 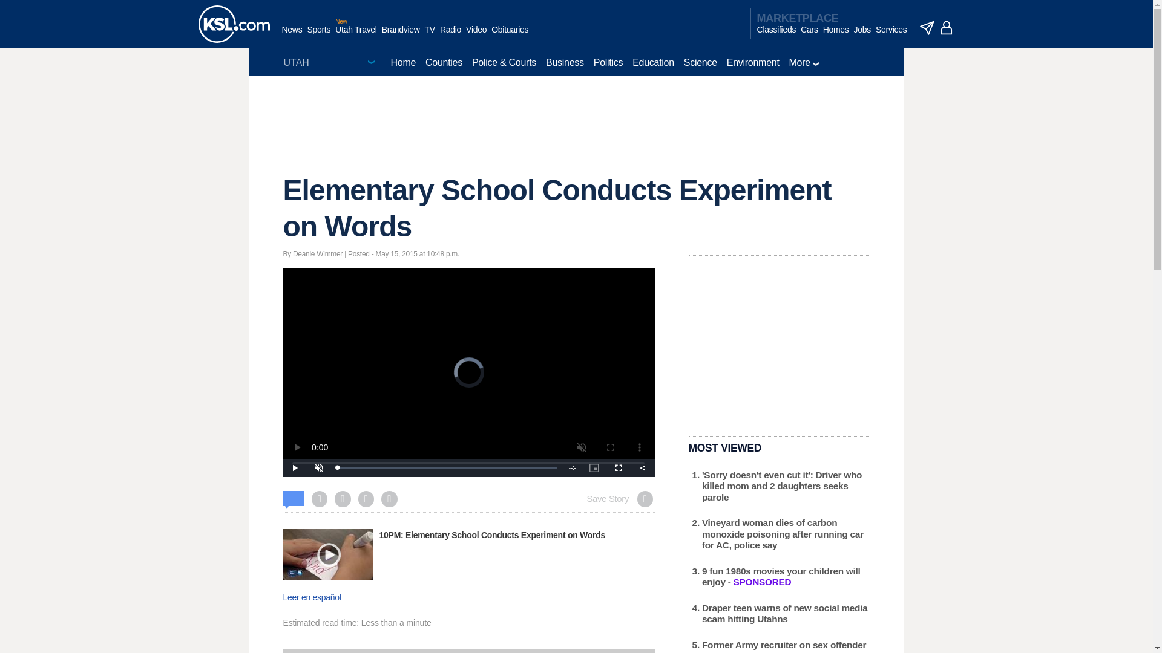 I want to click on Share, so click(x=643, y=468).